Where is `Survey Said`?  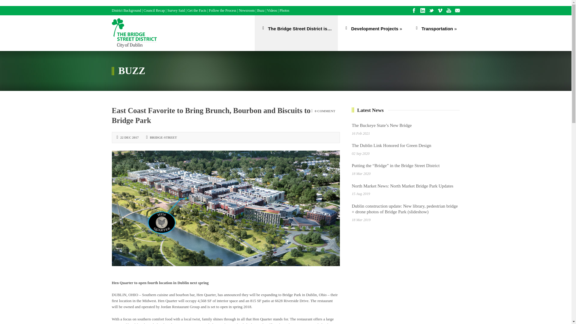
Survey Said is located at coordinates (176, 10).